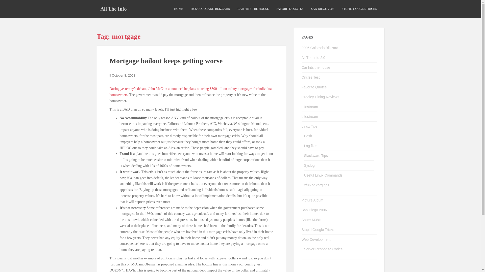  What do you see at coordinates (316, 239) in the screenshot?
I see `Web Development` at bounding box center [316, 239].